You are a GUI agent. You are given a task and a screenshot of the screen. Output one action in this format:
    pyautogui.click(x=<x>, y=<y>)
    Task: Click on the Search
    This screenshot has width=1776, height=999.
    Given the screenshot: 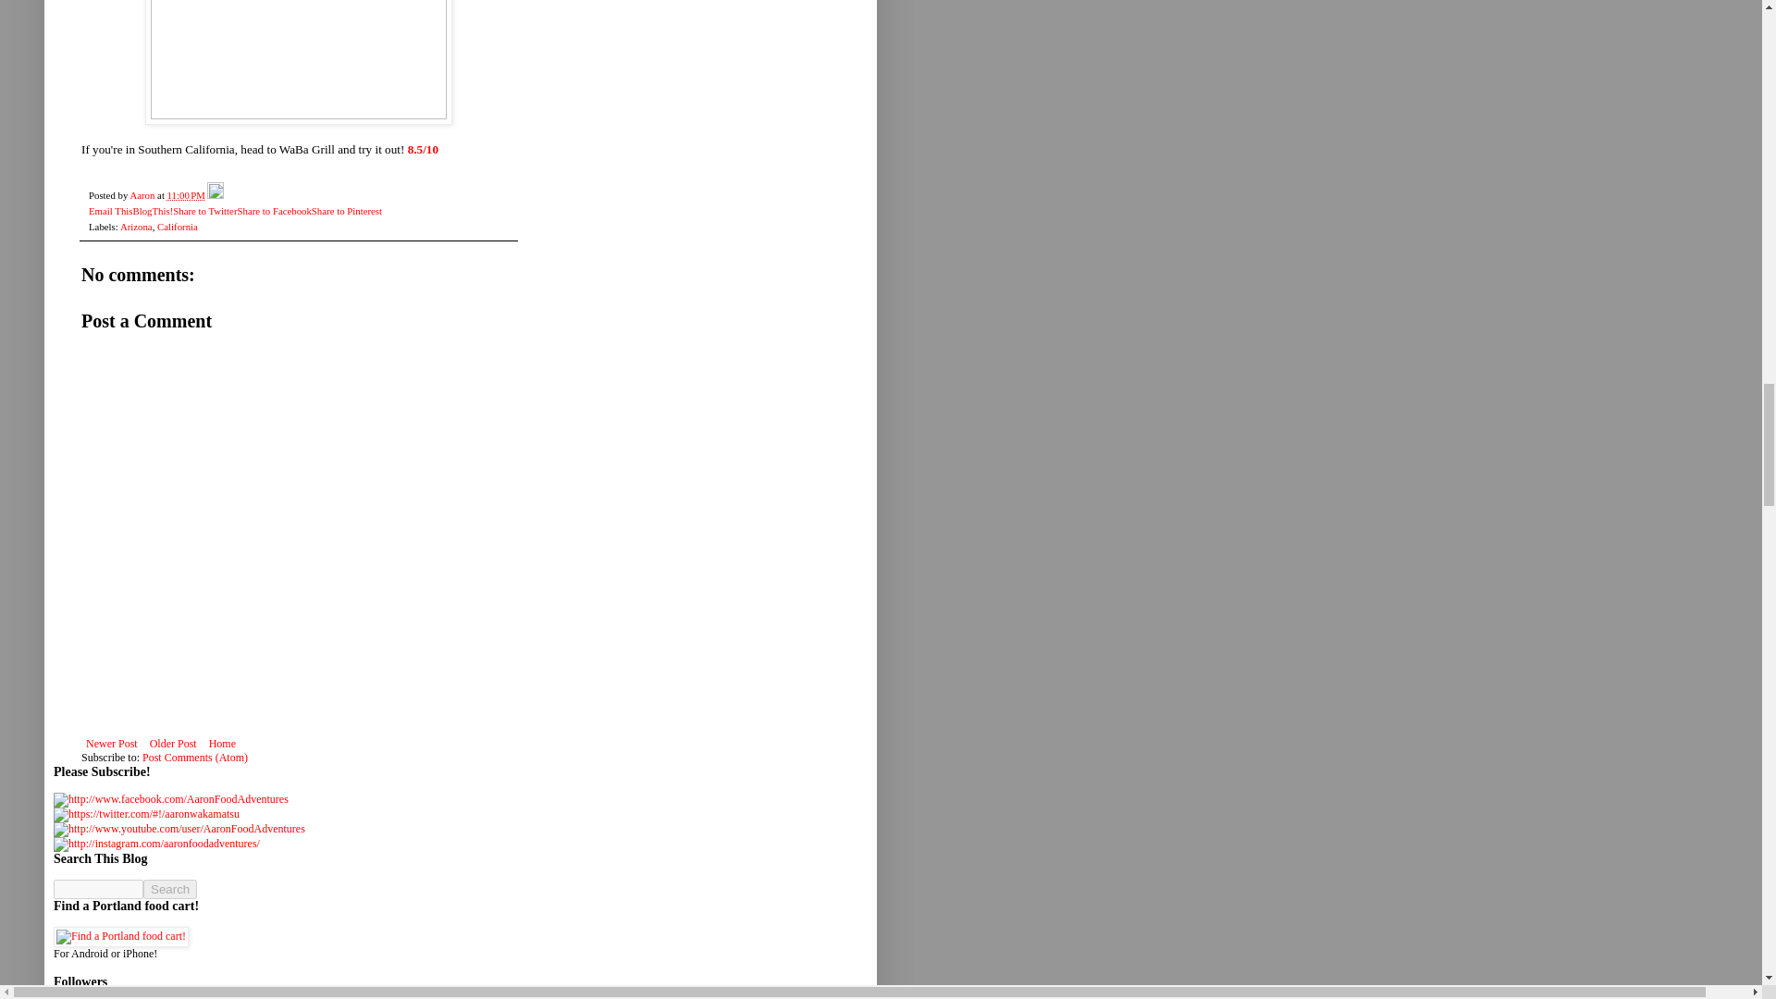 What is the action you would take?
    pyautogui.click(x=170, y=890)
    